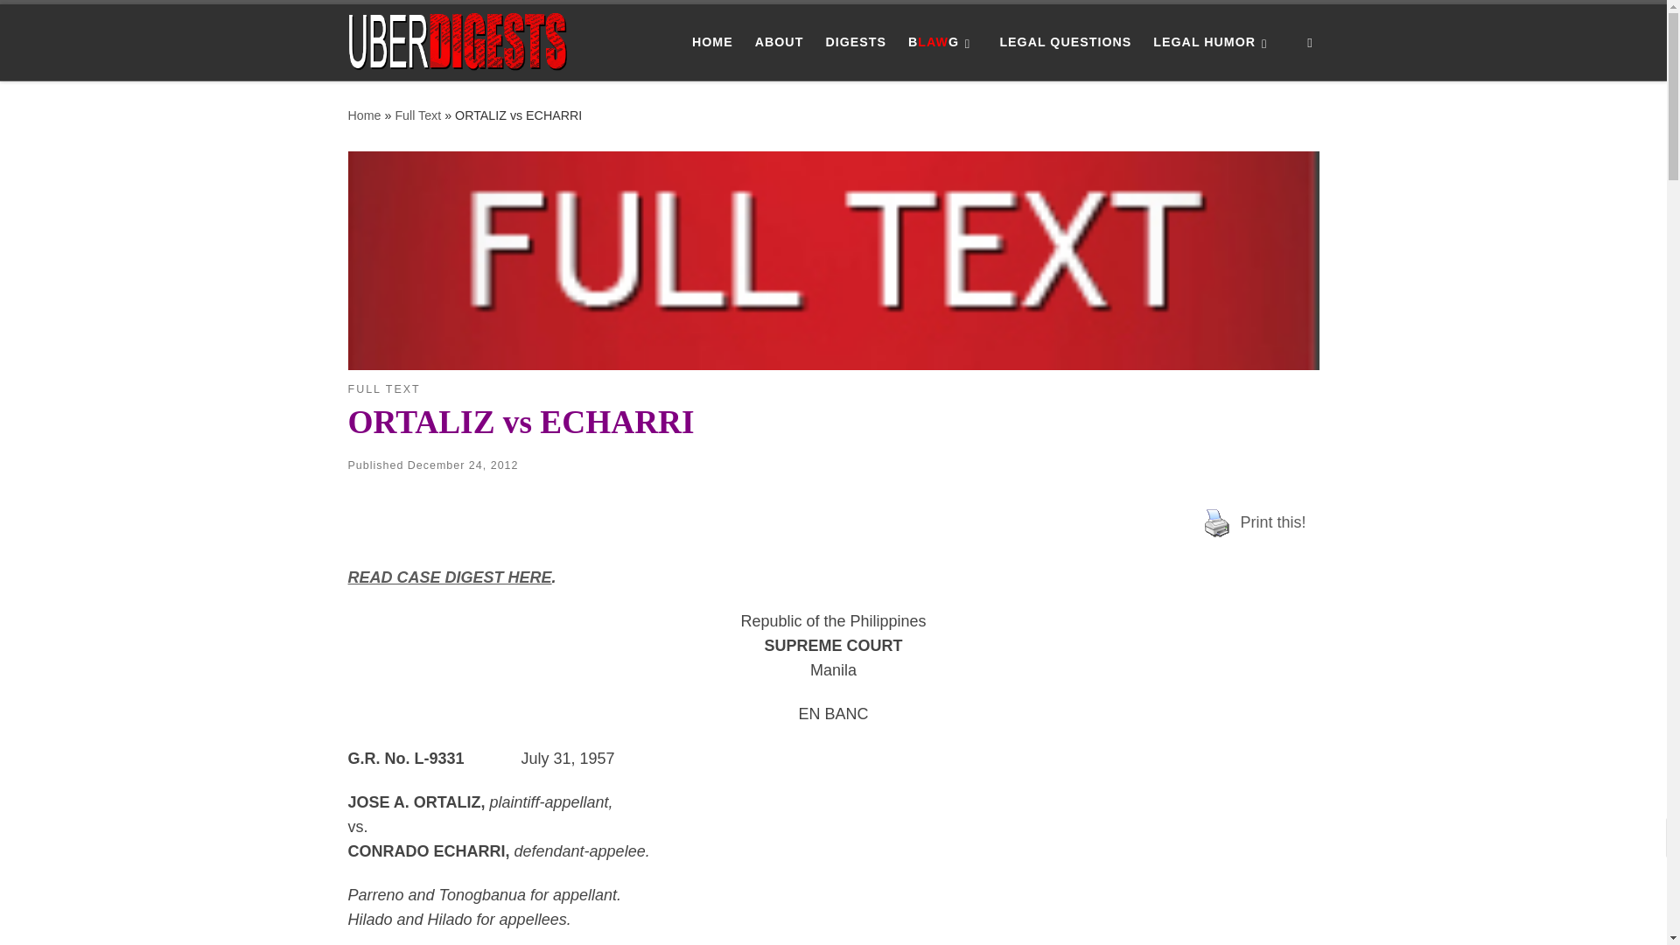 The width and height of the screenshot is (1680, 945). What do you see at coordinates (1214, 42) in the screenshot?
I see `LEGAL HUMOR` at bounding box center [1214, 42].